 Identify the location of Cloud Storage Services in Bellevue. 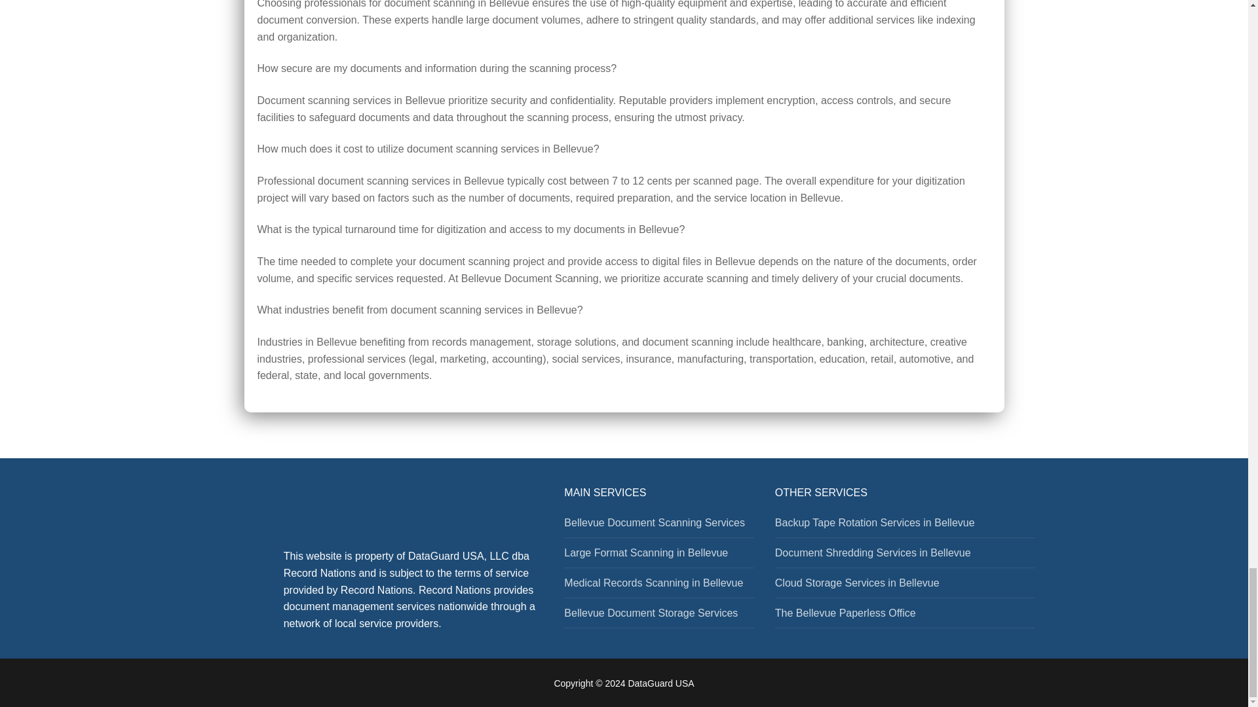
(905, 587).